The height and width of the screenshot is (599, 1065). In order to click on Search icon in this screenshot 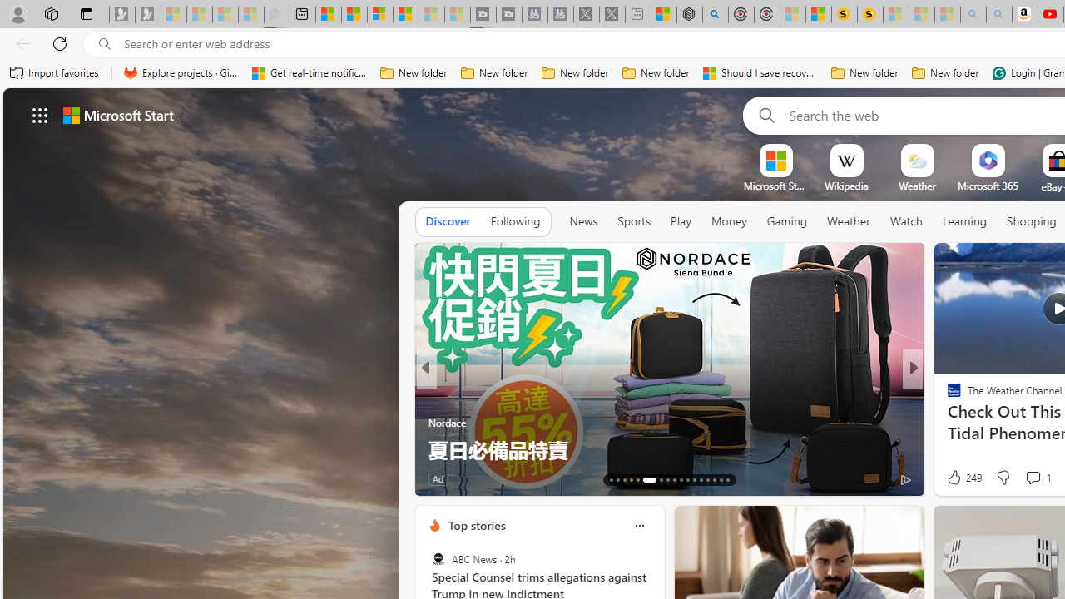, I will do `click(105, 44)`.